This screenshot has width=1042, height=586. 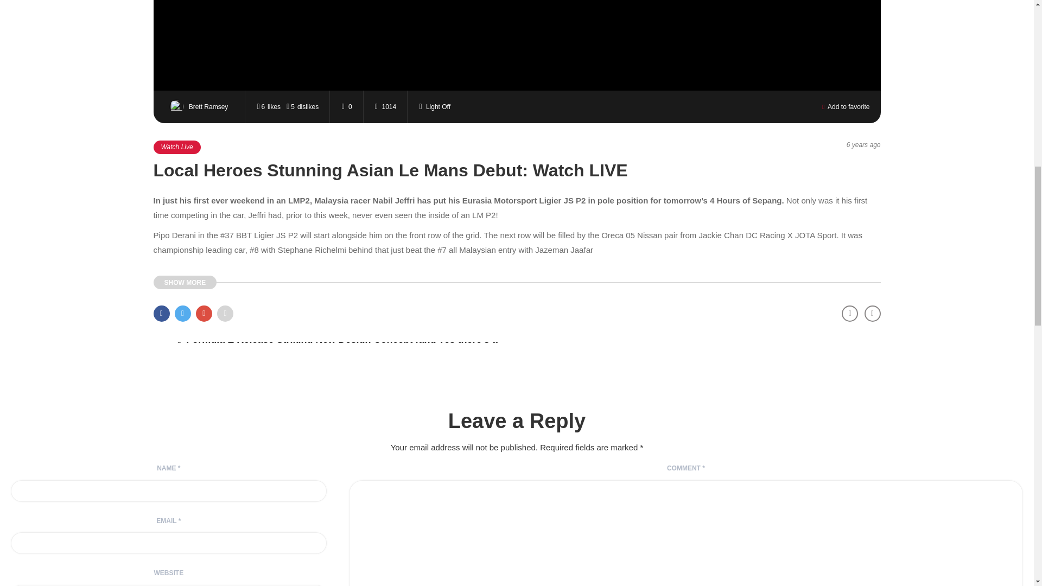 What do you see at coordinates (201, 106) in the screenshot?
I see `Brett Ramsey` at bounding box center [201, 106].